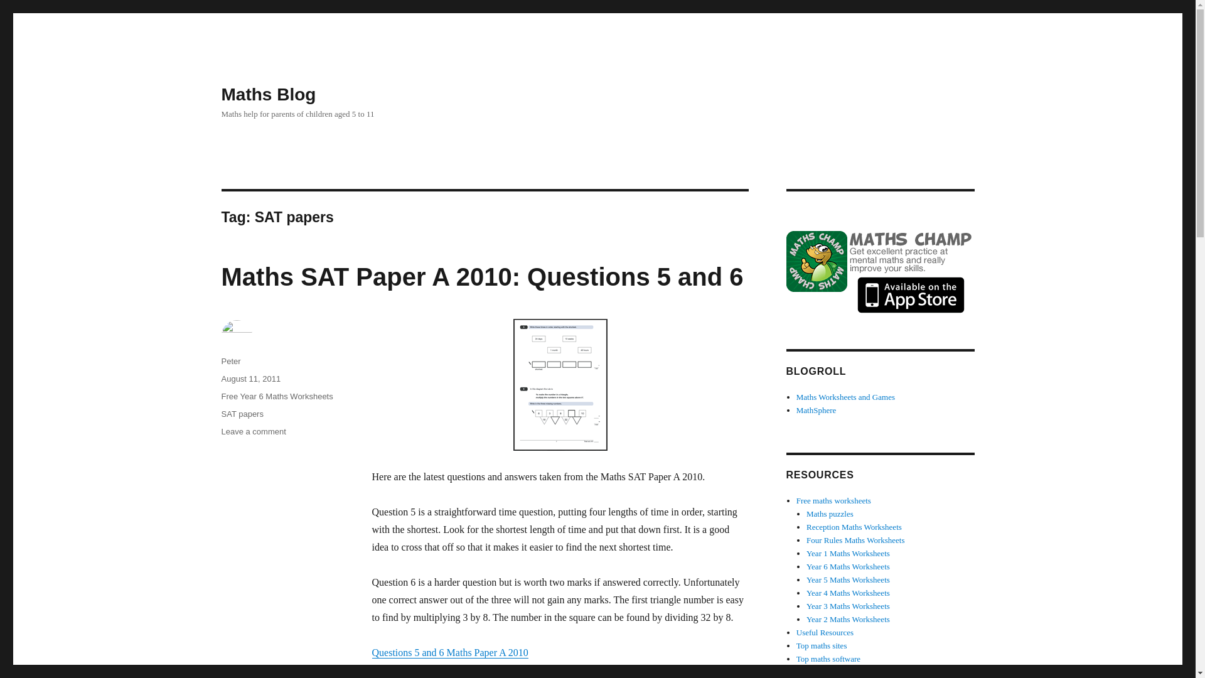 The width and height of the screenshot is (1205, 678). What do you see at coordinates (482, 277) in the screenshot?
I see `Maths SAT Paper A 2010: Questions 5 and 6` at bounding box center [482, 277].